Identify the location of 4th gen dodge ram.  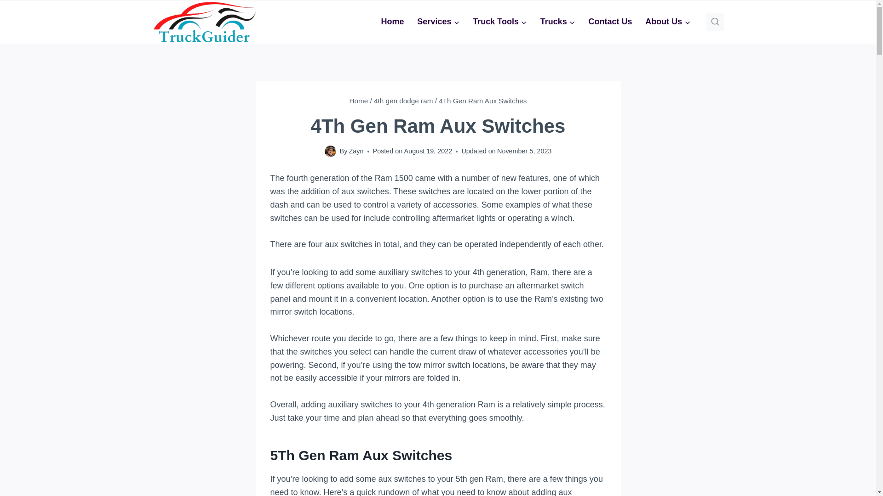
(403, 100).